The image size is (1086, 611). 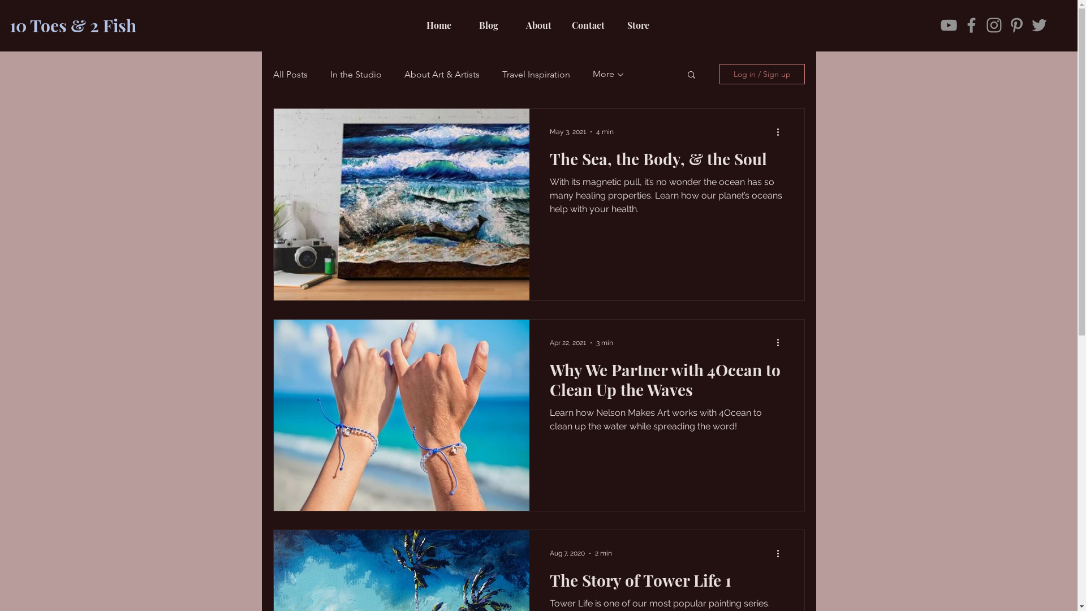 I want to click on The Story of Tower Life 1, so click(x=667, y=583).